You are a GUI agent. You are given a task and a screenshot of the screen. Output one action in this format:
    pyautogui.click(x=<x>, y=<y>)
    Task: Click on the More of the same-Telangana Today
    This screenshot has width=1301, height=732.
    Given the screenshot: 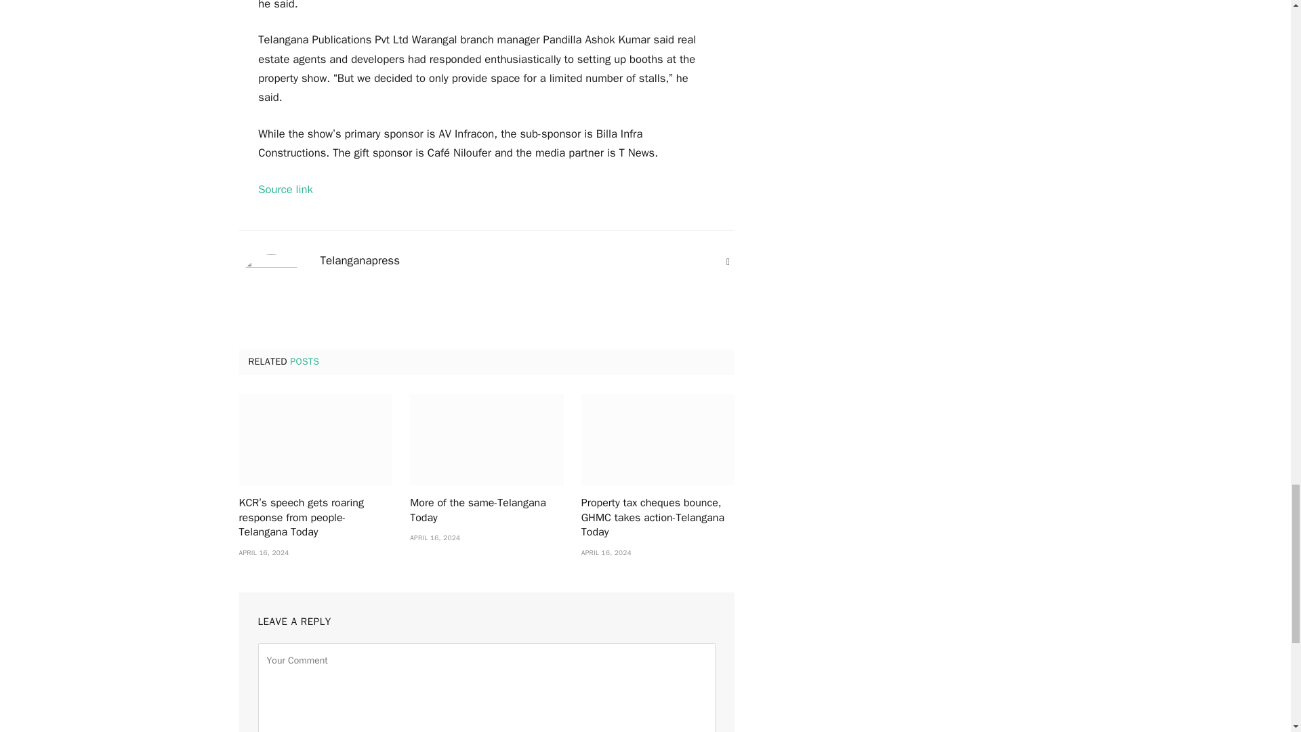 What is the action you would take?
    pyautogui.click(x=487, y=511)
    